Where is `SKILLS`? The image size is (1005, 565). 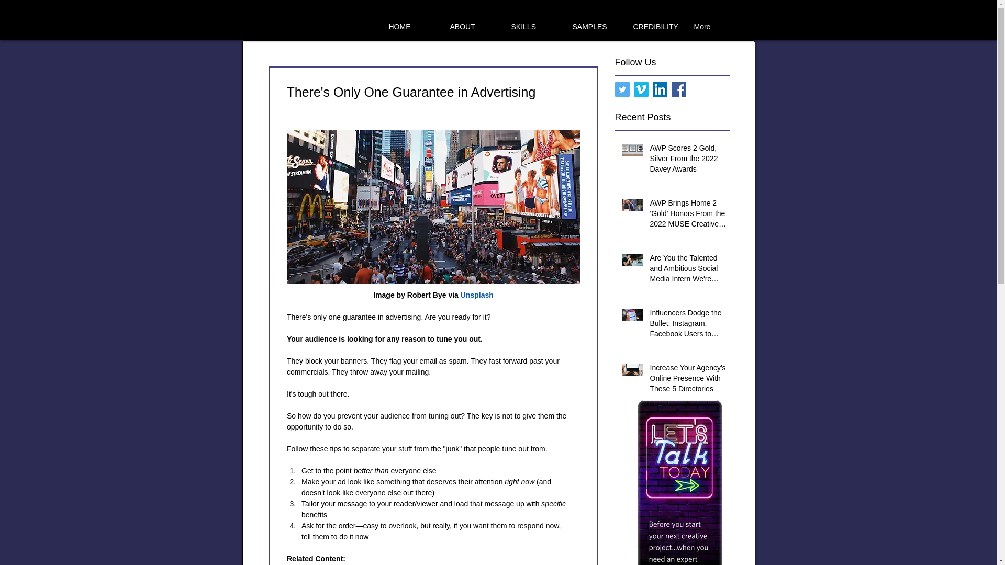 SKILLS is located at coordinates (535, 22).